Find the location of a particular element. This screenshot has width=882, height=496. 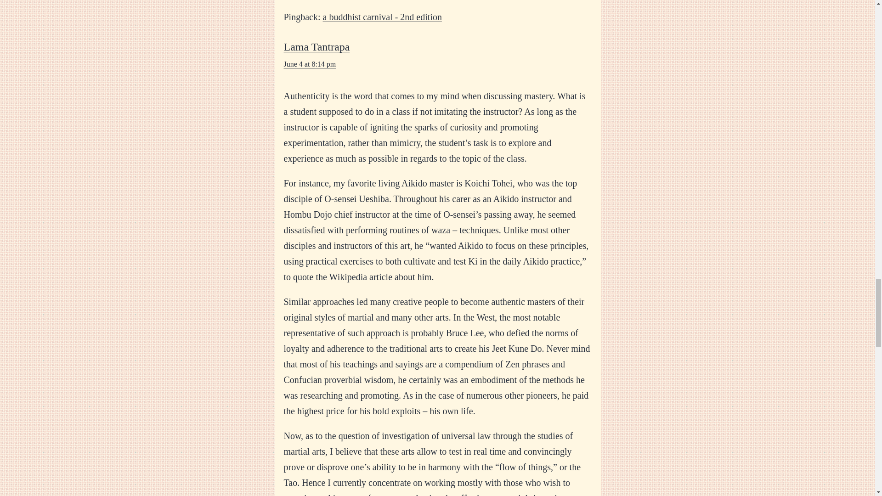

a buddhist carnival - 2nd edition is located at coordinates (382, 17).